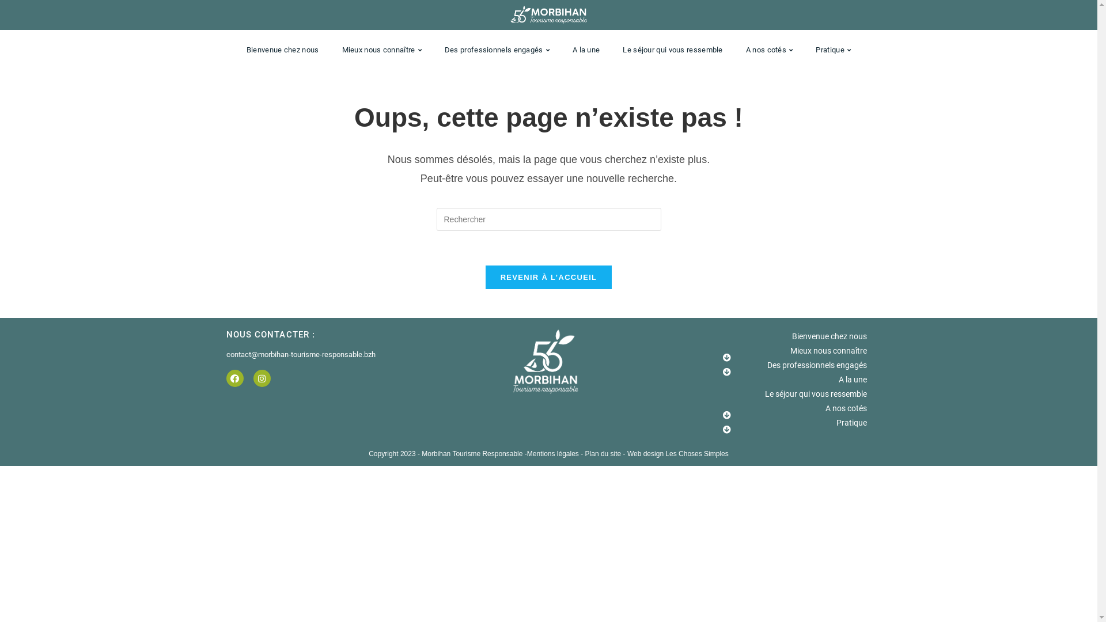 Image resolution: width=1106 pixels, height=622 pixels. Describe the element at coordinates (586, 50) in the screenshot. I see `A la une` at that location.